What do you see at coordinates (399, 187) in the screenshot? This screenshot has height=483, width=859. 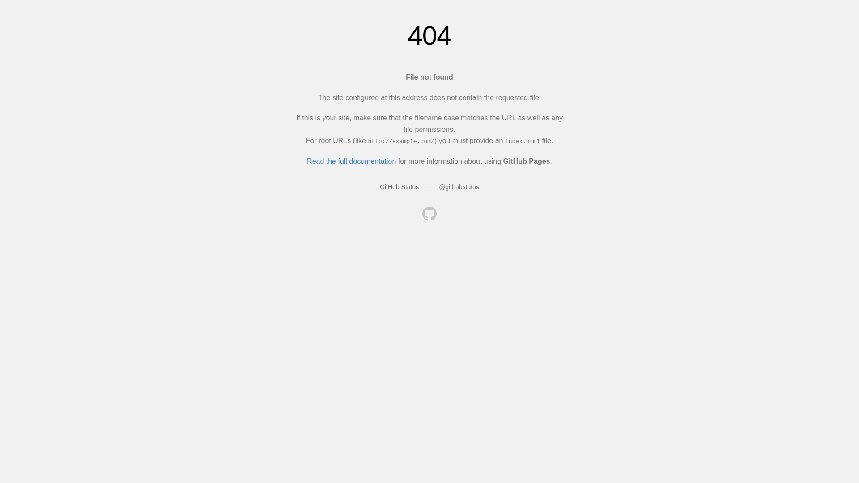 I see `GitHub Status` at bounding box center [399, 187].